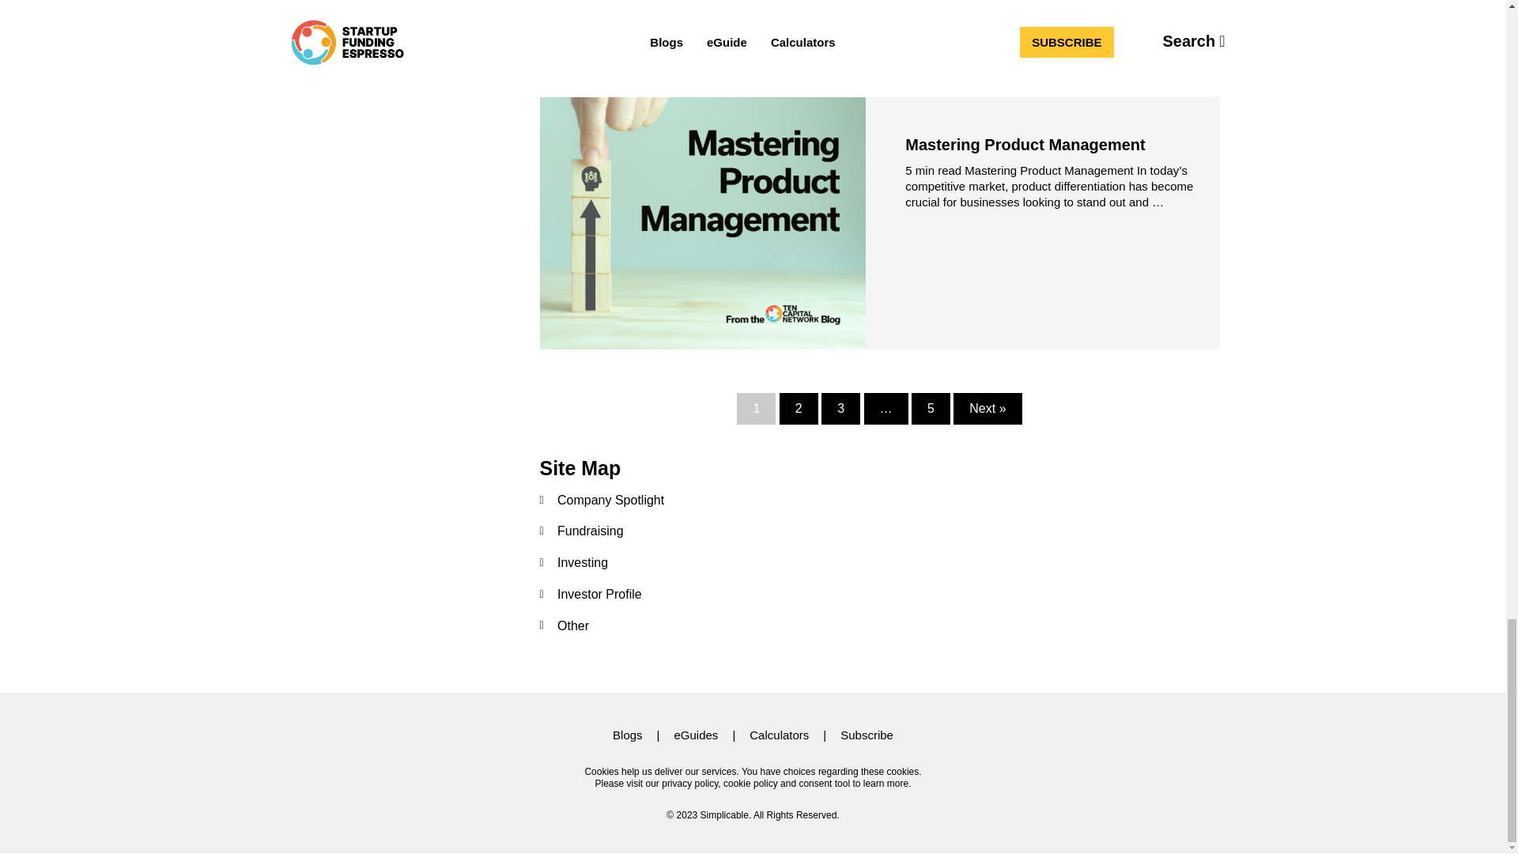  I want to click on 3, so click(840, 408).